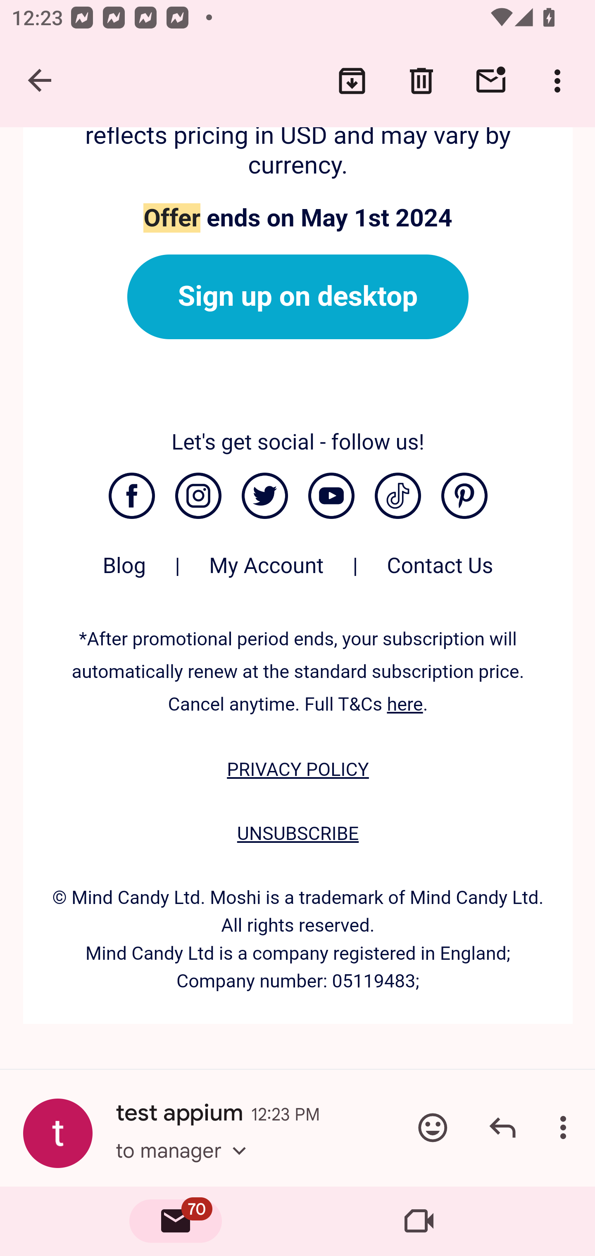  Describe the element at coordinates (464, 496) in the screenshot. I see `Pinterest` at that location.